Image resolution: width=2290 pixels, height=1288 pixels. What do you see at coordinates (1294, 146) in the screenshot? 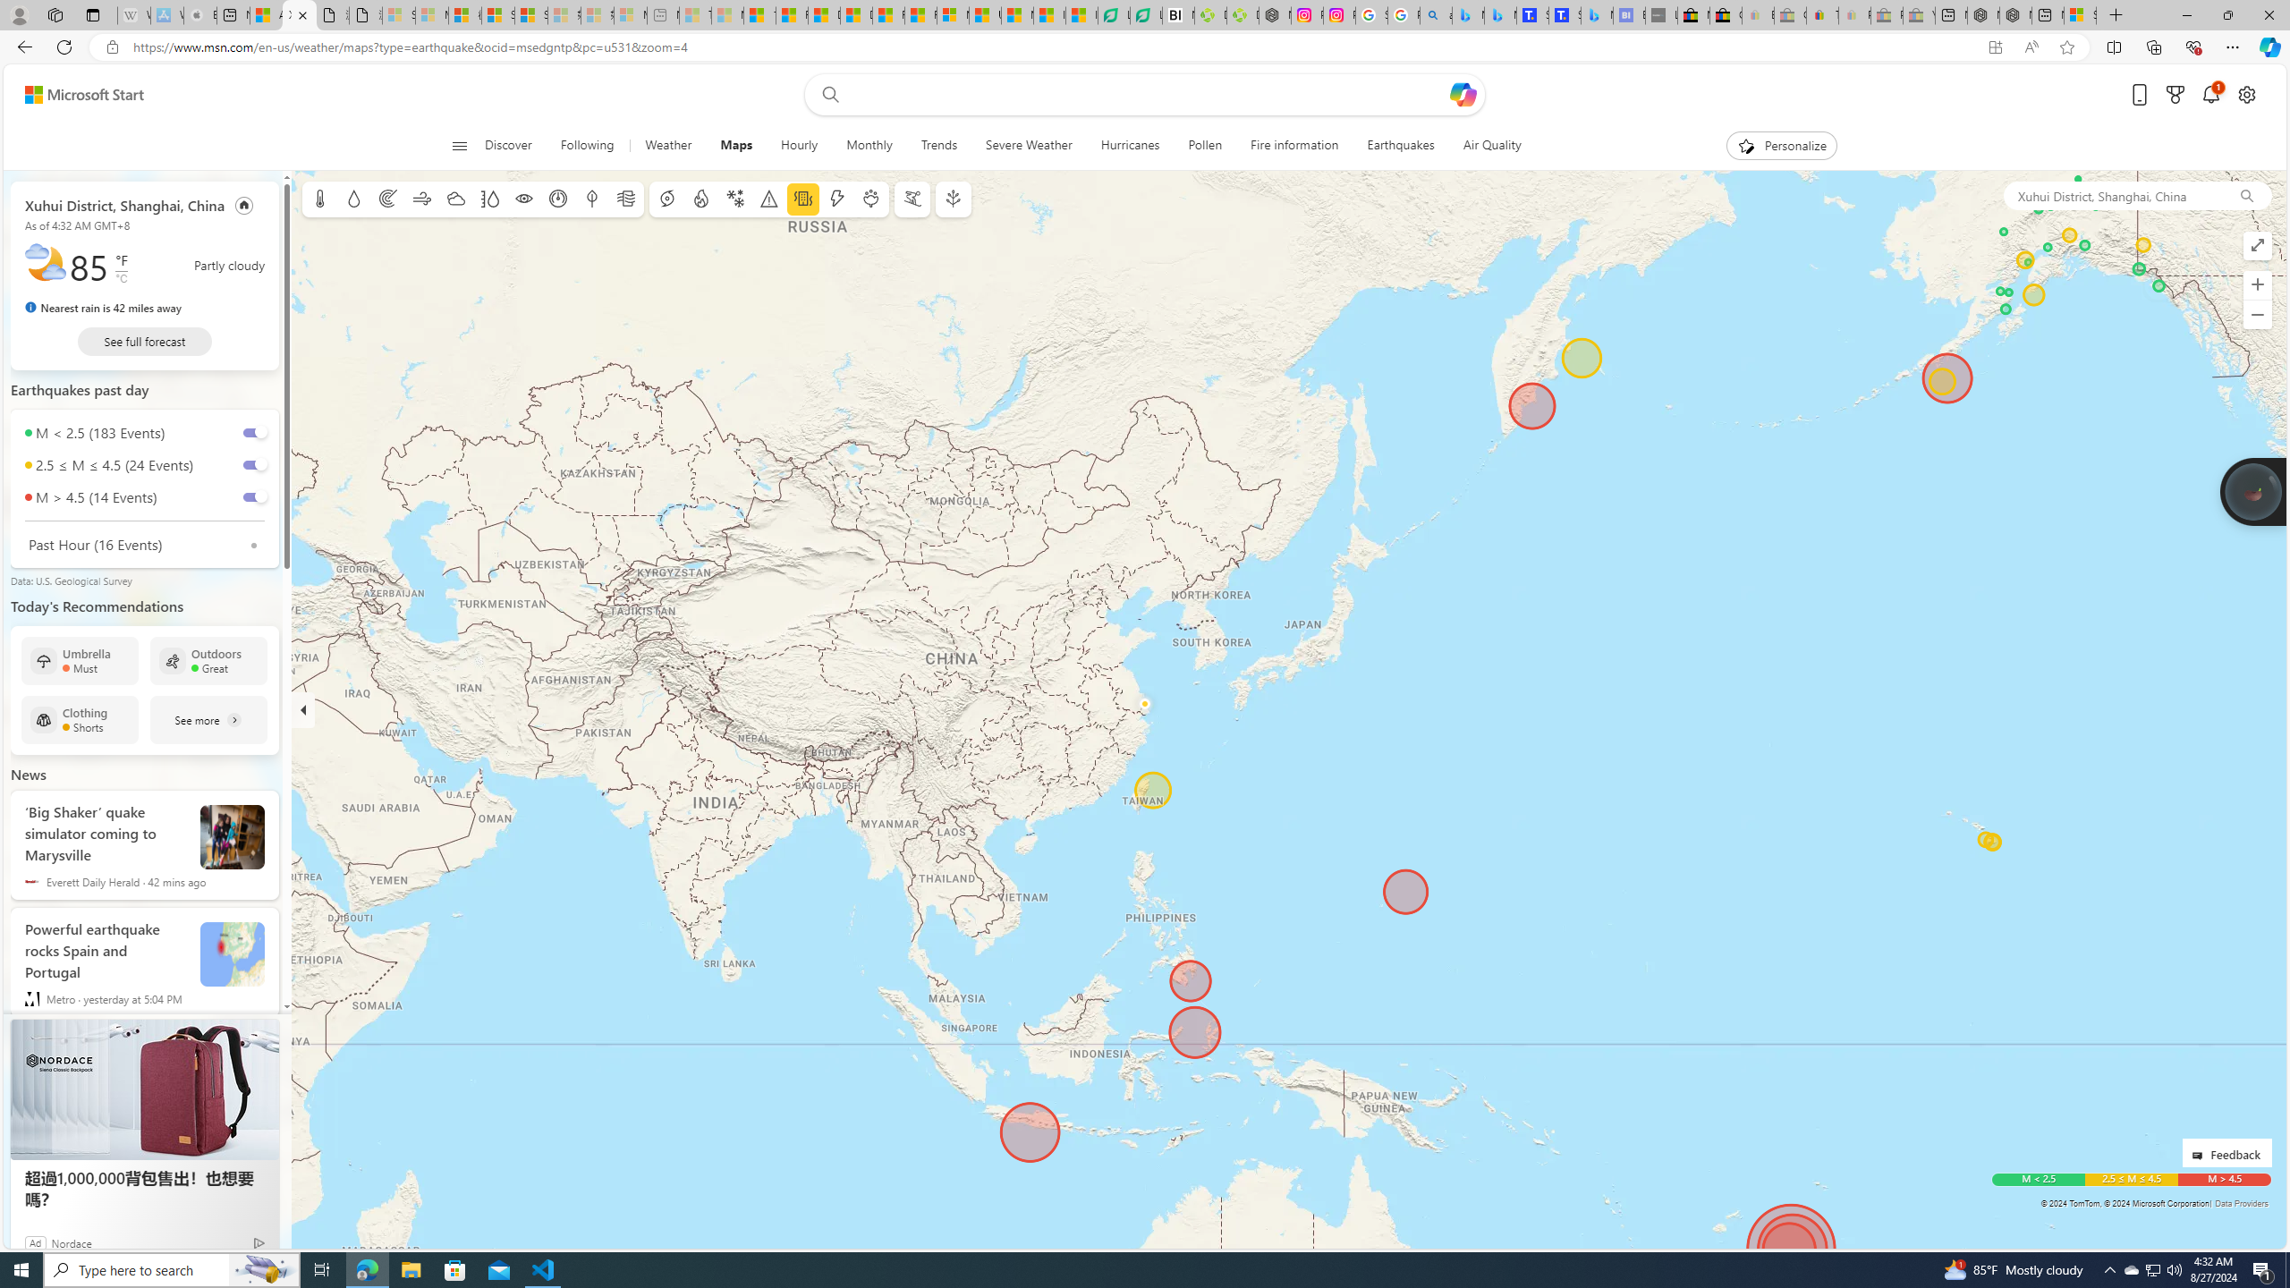
I see `Fire information` at bounding box center [1294, 146].